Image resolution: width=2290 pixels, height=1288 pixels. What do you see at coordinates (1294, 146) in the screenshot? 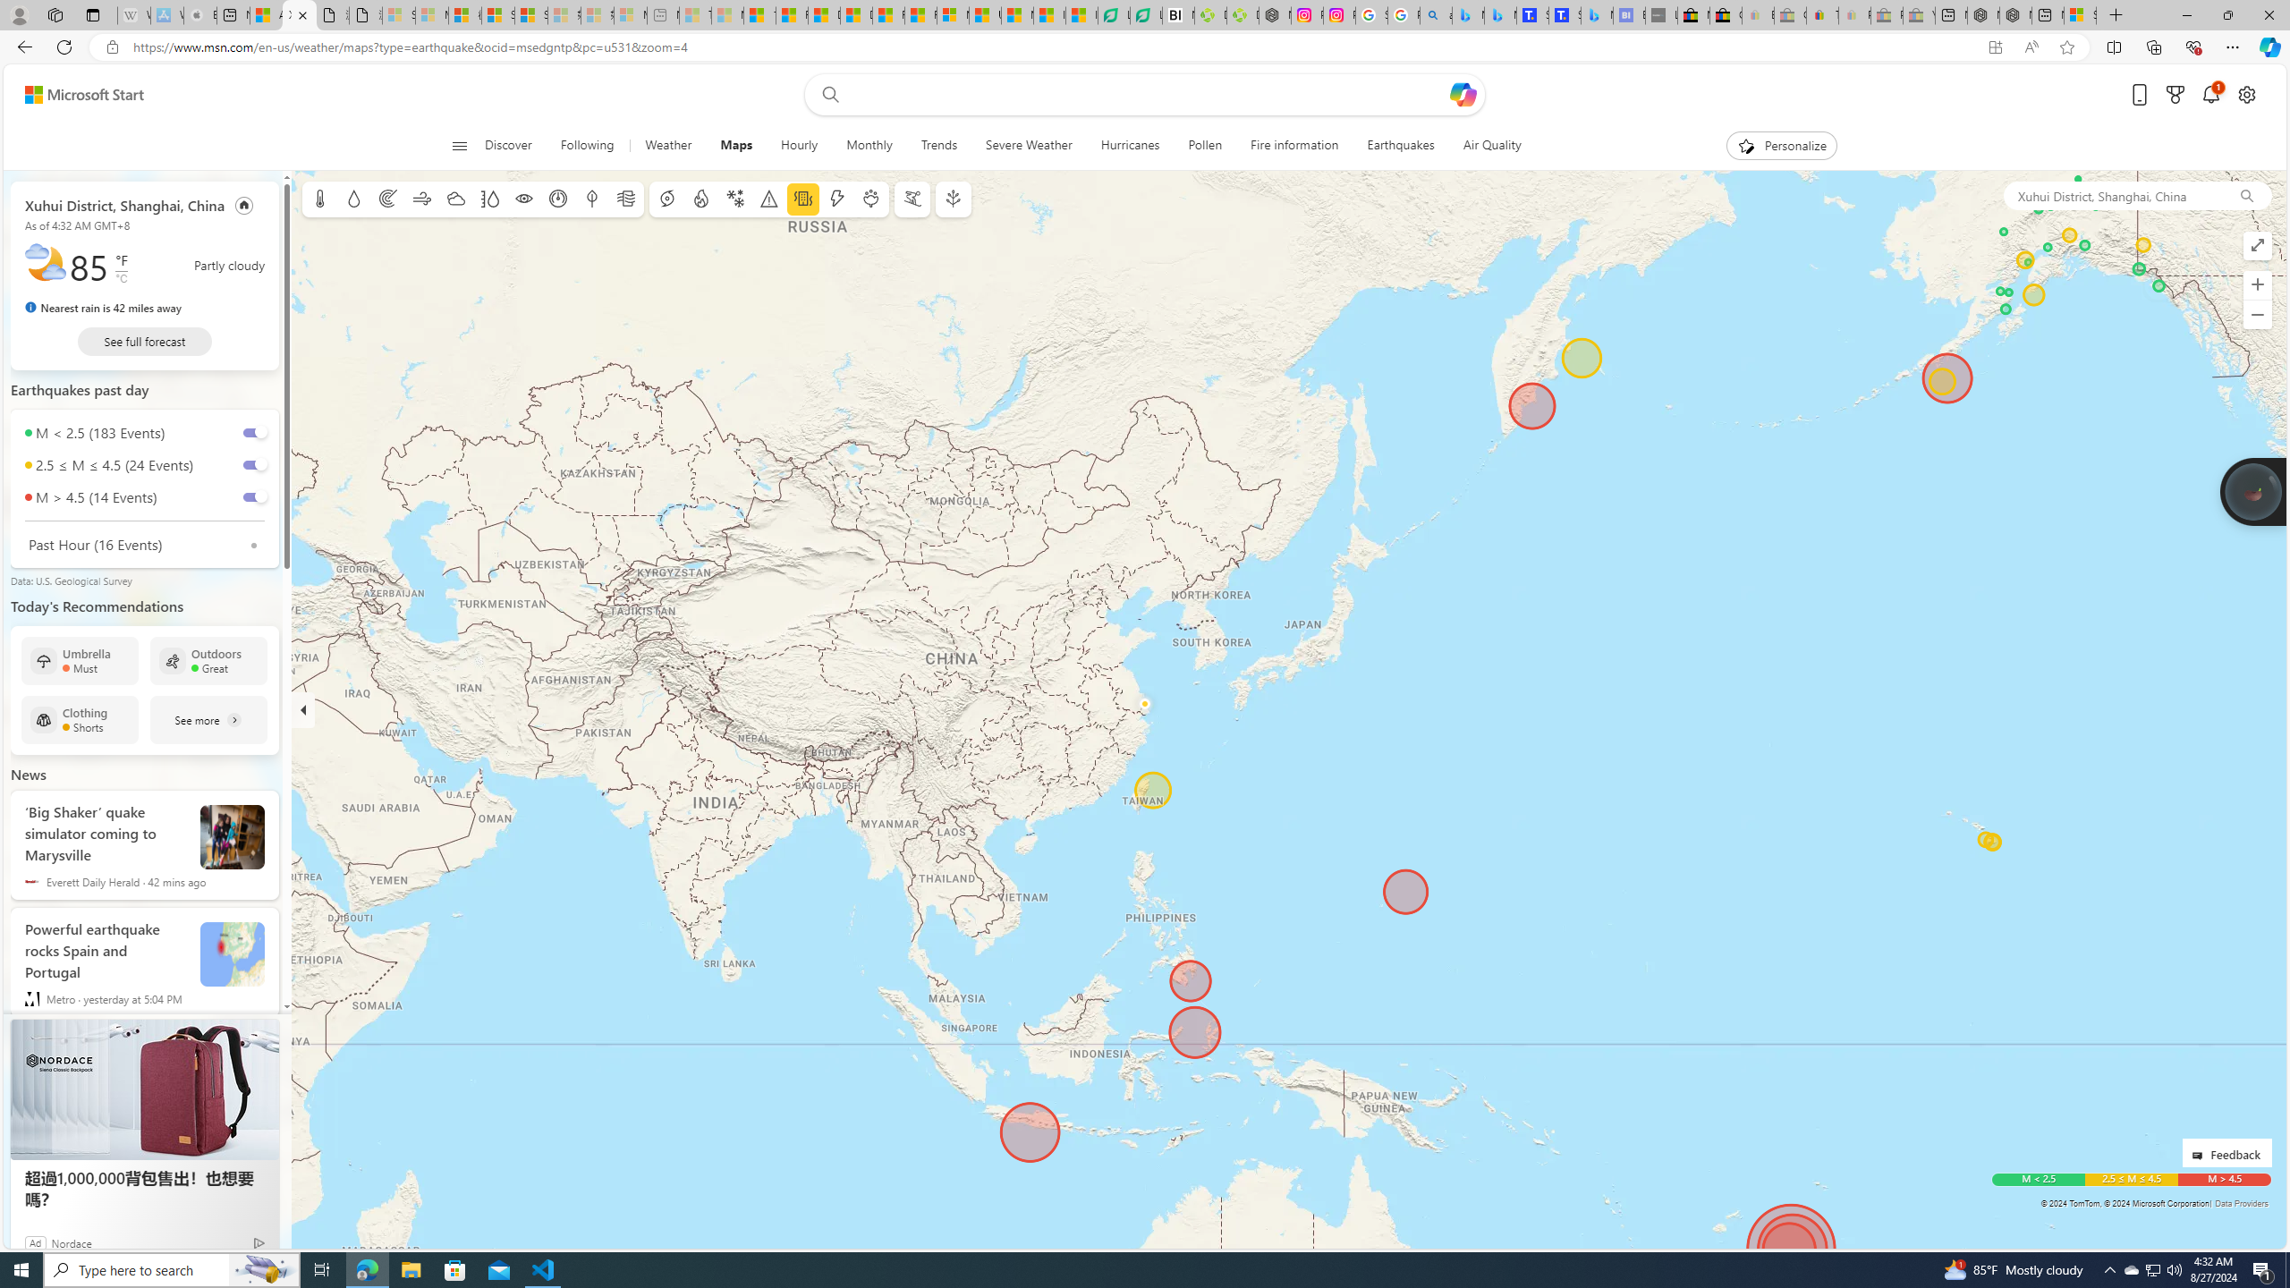
I see `Fire information` at bounding box center [1294, 146].